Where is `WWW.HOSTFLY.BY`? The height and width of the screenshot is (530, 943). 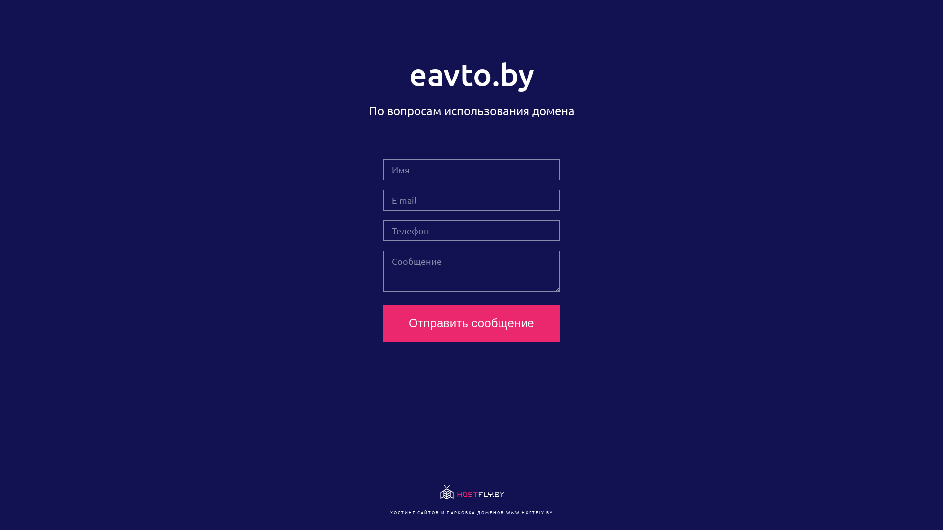 WWW.HOSTFLY.BY is located at coordinates (529, 512).